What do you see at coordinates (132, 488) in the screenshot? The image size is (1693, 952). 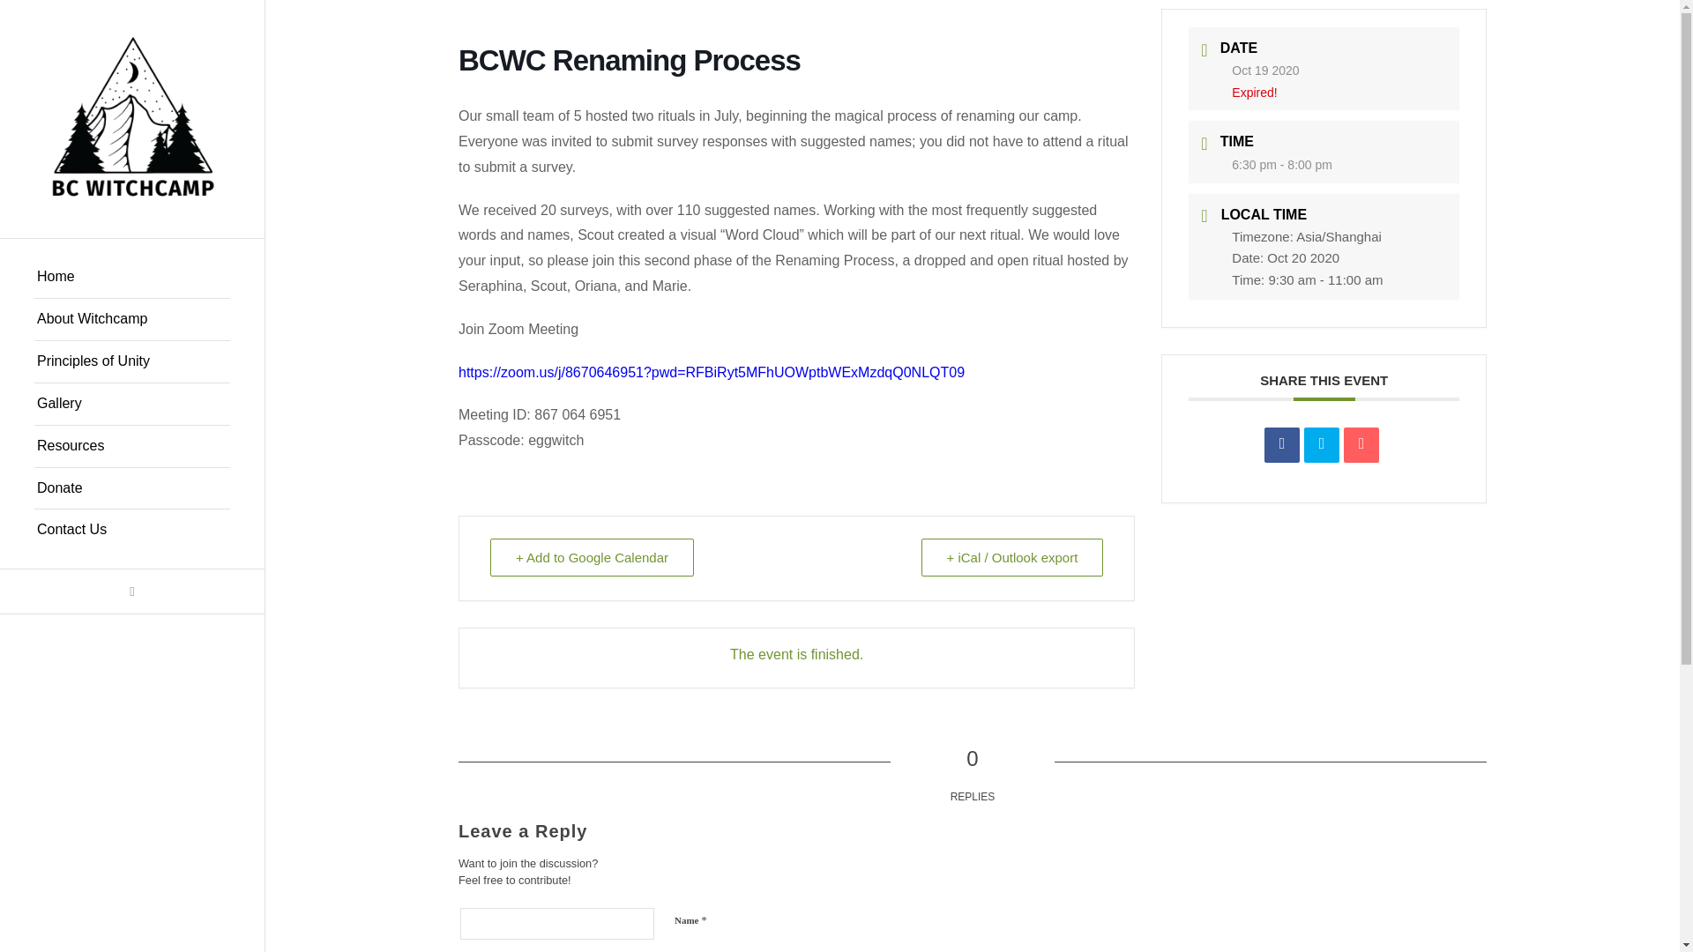 I see `Donate` at bounding box center [132, 488].